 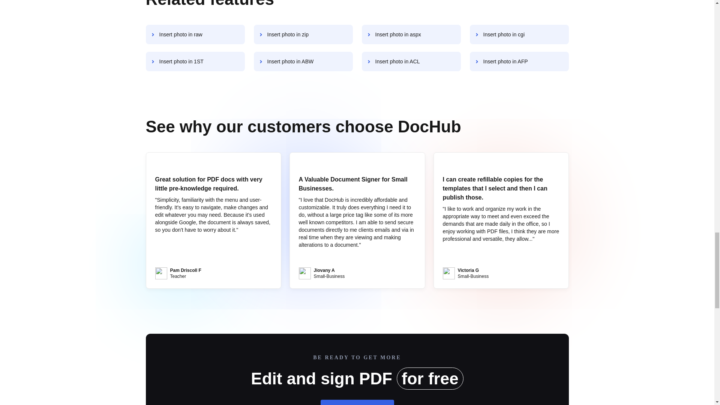 I want to click on Insert photo in raw, so click(x=195, y=34).